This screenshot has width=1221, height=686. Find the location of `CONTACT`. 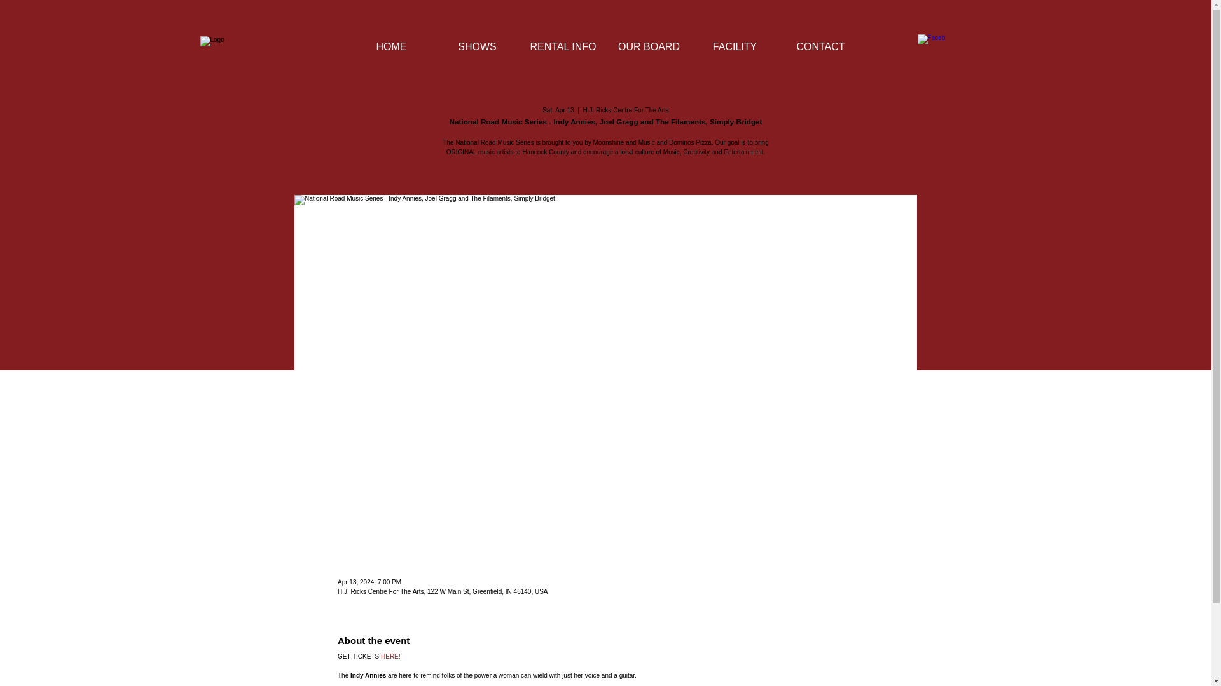

CONTACT is located at coordinates (820, 47).